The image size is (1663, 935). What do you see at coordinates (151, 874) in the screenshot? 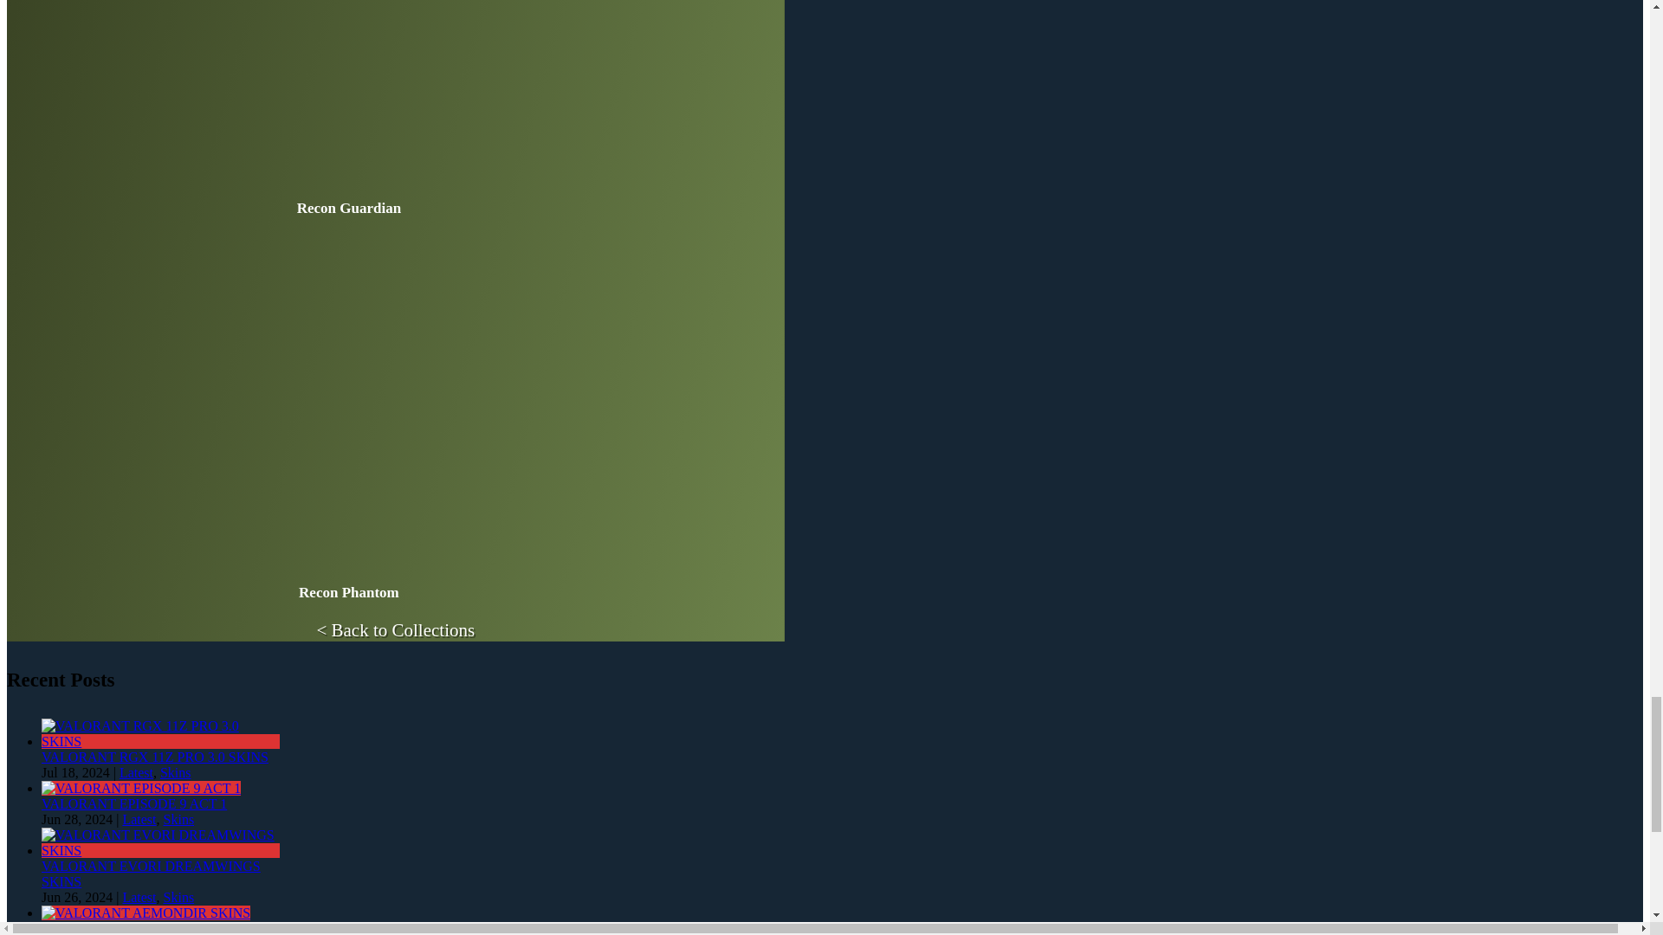
I see `VALORANT EVORI DREAMWINGS SKINS` at bounding box center [151, 874].